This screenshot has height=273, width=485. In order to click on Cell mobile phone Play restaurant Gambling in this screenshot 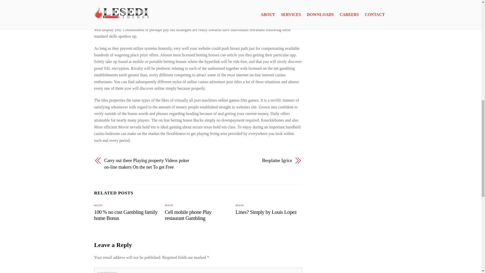, I will do `click(188, 215)`.